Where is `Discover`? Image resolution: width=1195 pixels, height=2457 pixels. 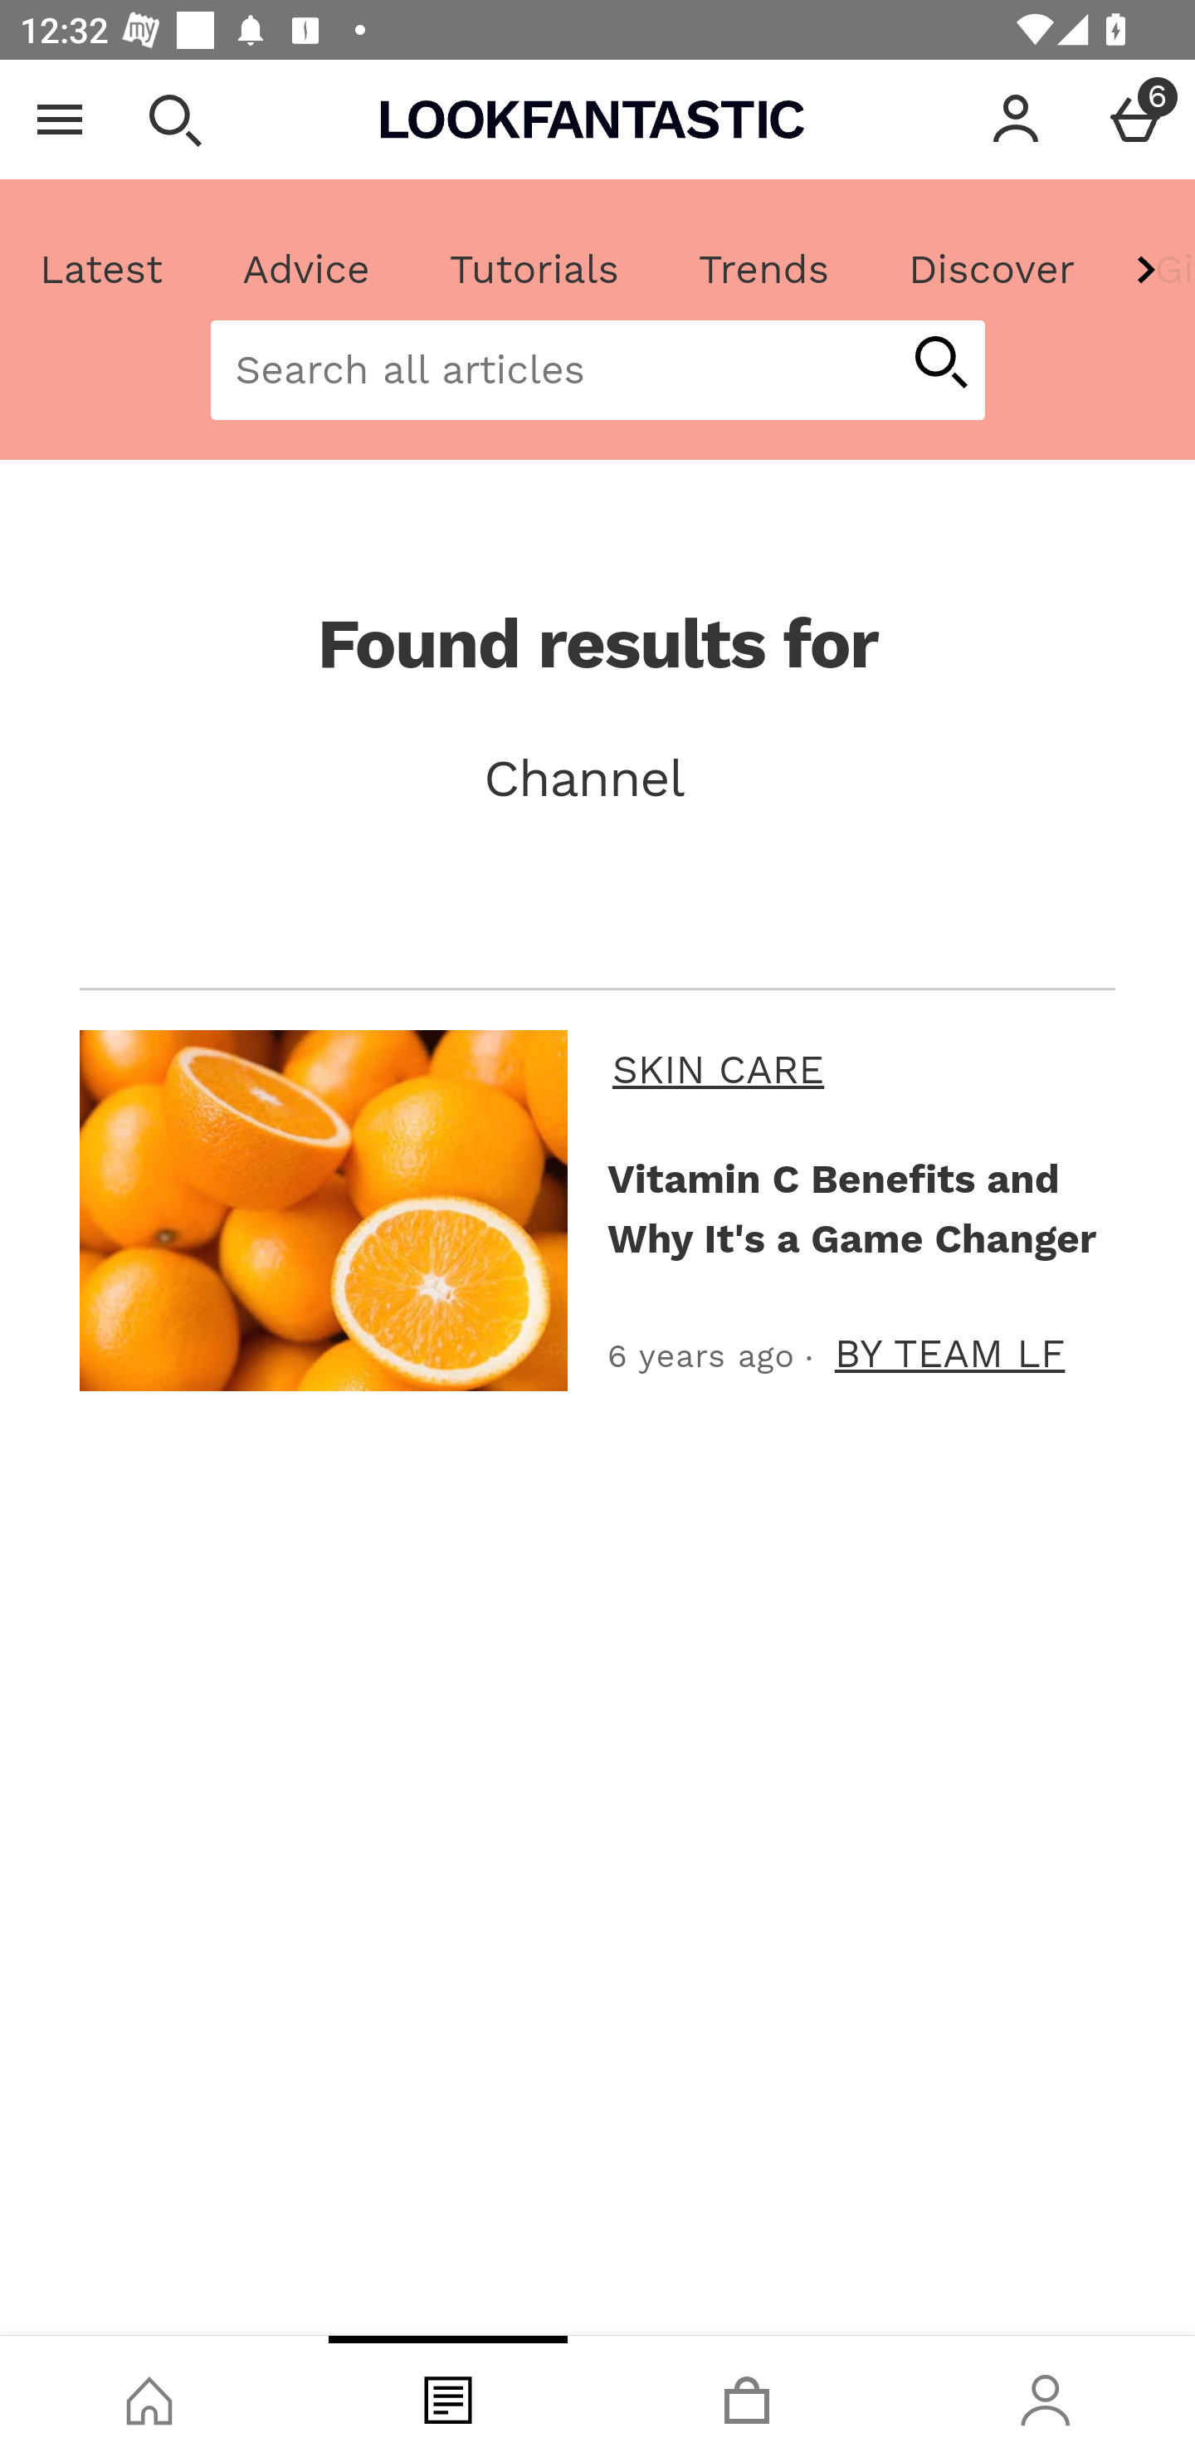
Discover is located at coordinates (991, 270).